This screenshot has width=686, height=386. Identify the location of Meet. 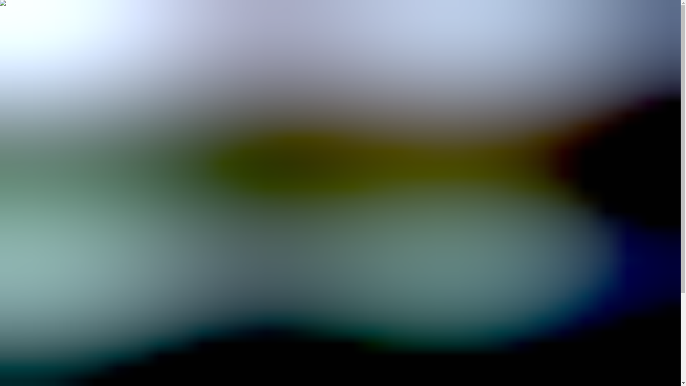
(25, 49).